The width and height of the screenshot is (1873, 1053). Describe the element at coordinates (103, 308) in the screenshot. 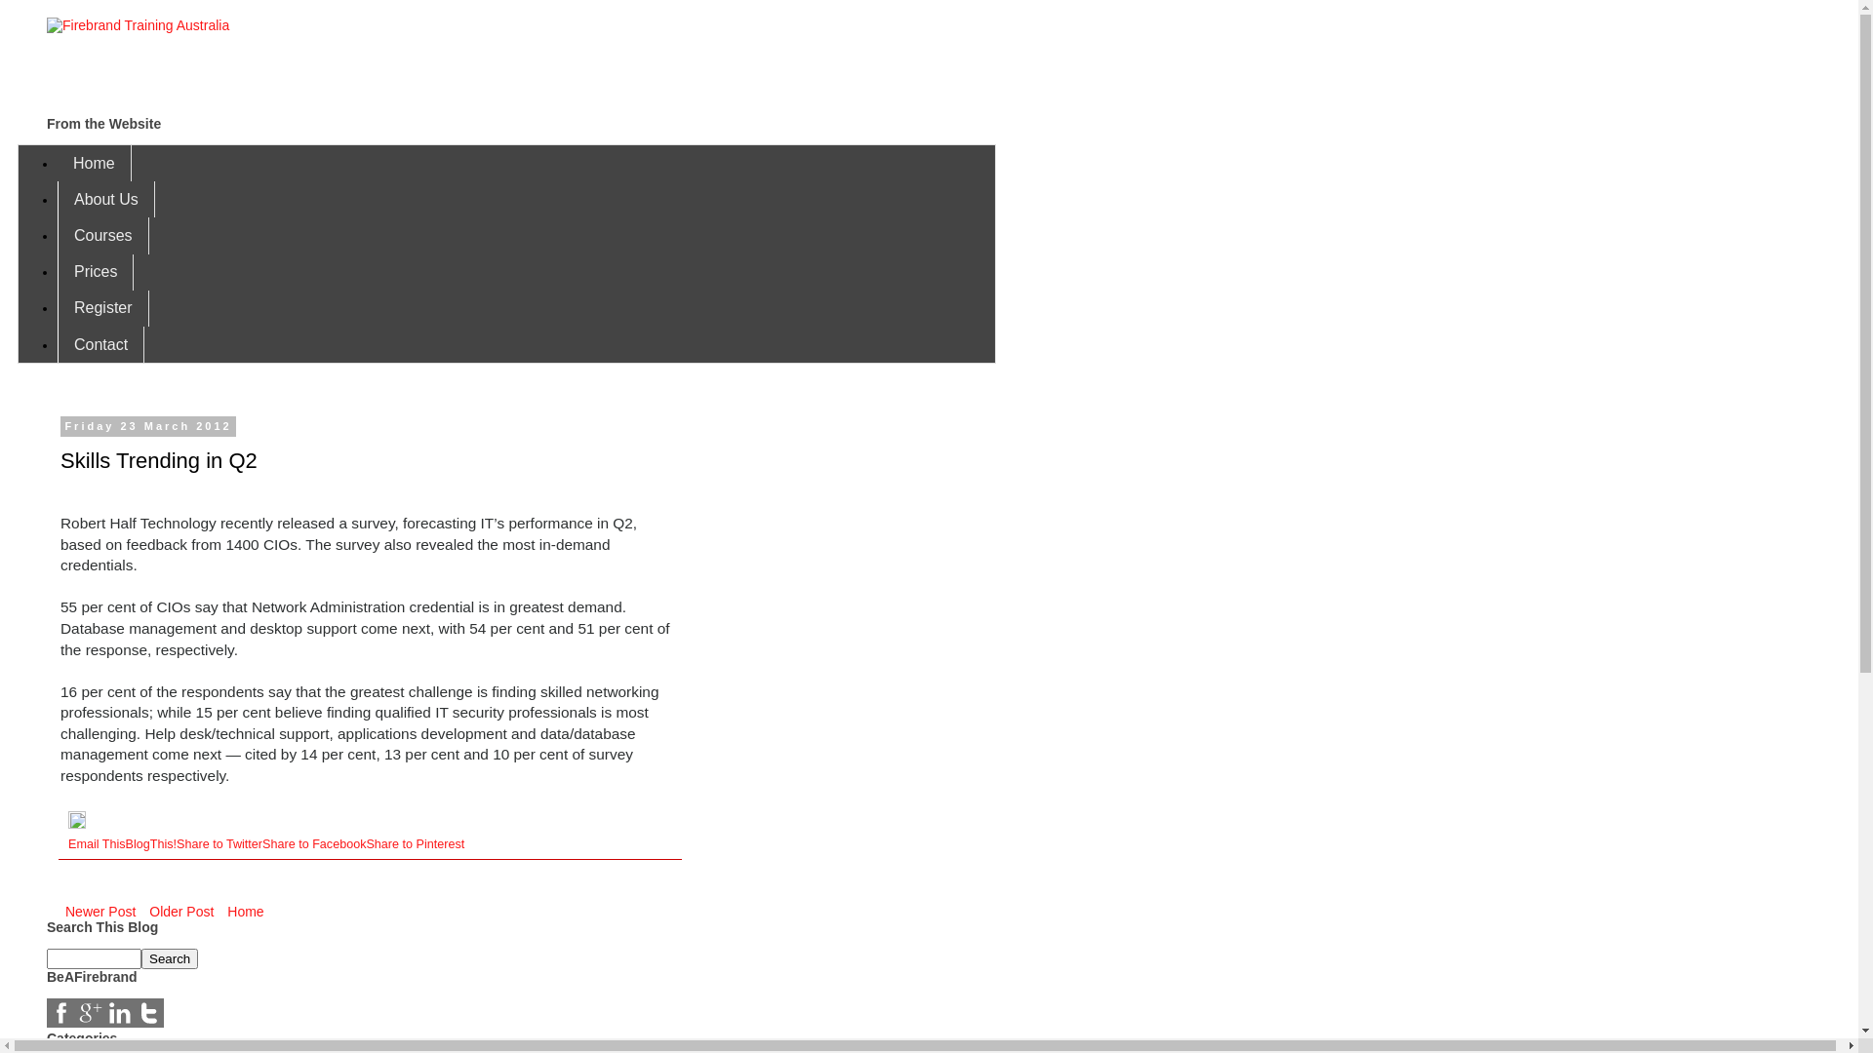

I see `Register` at that location.